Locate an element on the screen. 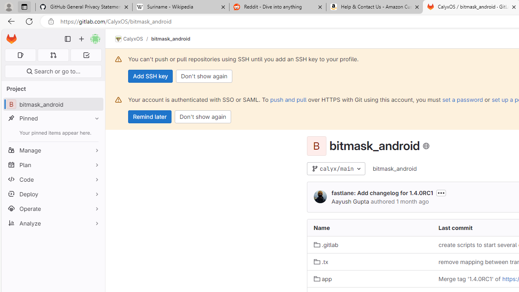 The width and height of the screenshot is (519, 292). Deploy is located at coordinates (53, 194).